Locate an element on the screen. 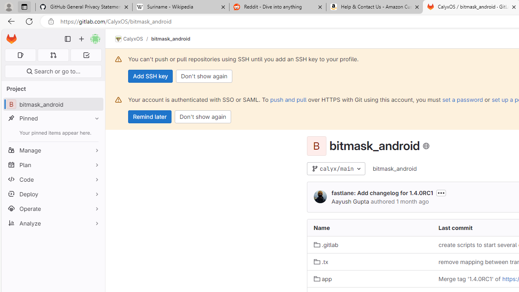 The width and height of the screenshot is (519, 292). Deploy is located at coordinates (53, 194).